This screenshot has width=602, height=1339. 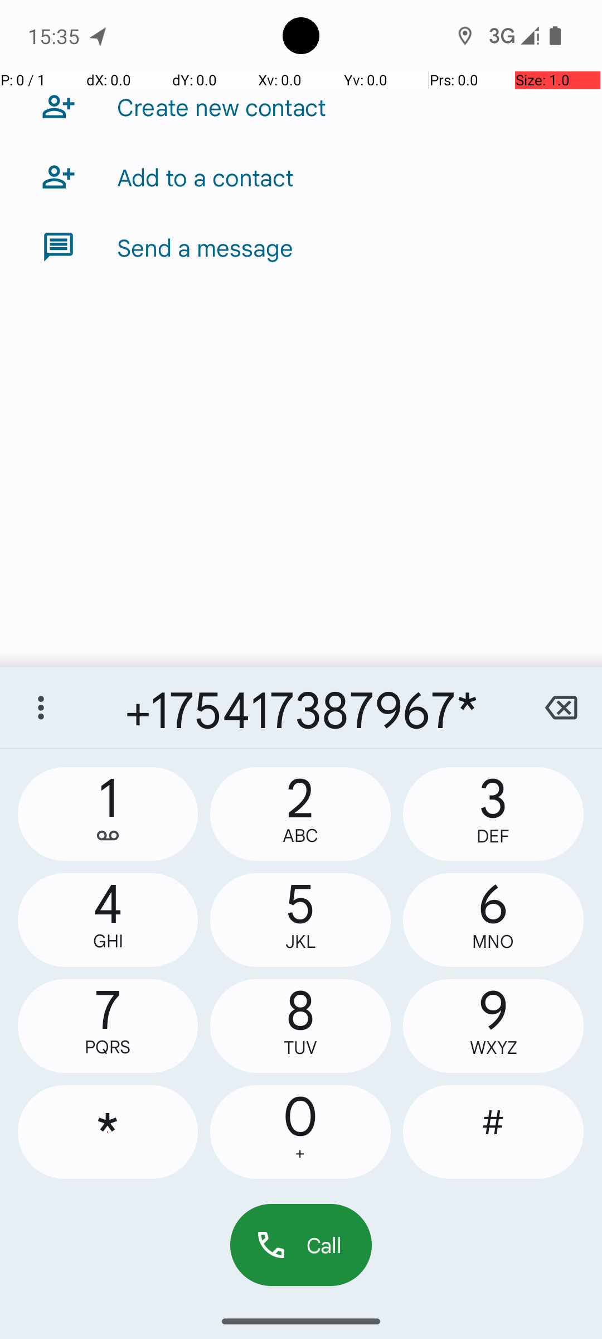 I want to click on *, so click(x=108, y=1132).